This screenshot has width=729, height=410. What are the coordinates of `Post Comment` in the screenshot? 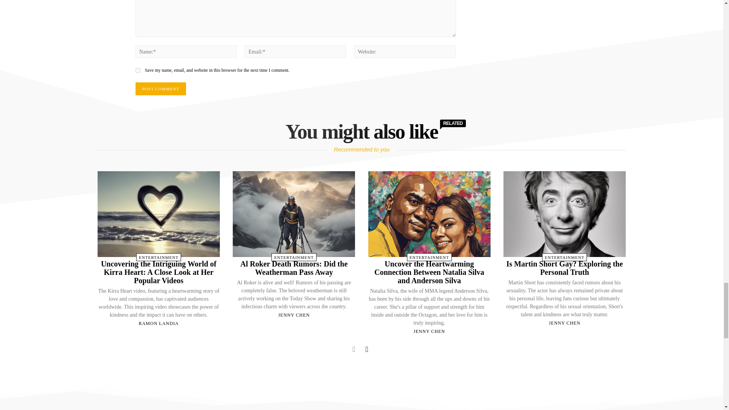 It's located at (160, 89).